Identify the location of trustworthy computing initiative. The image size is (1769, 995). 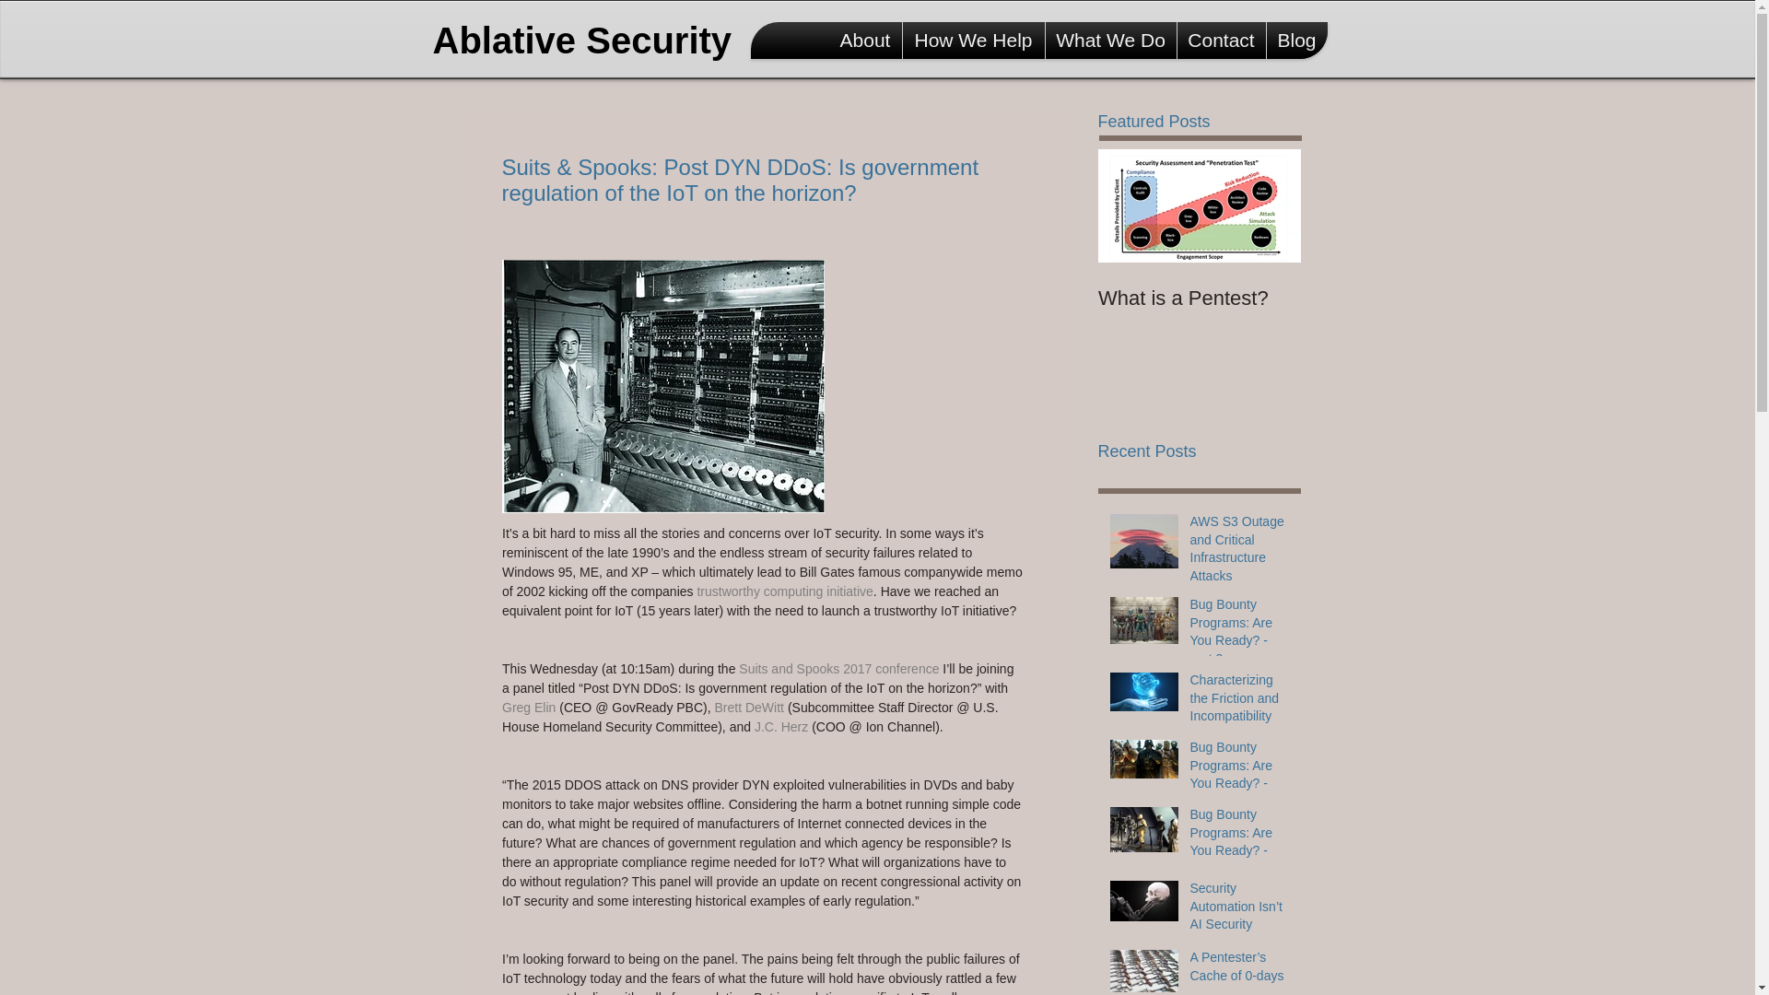
(784, 591).